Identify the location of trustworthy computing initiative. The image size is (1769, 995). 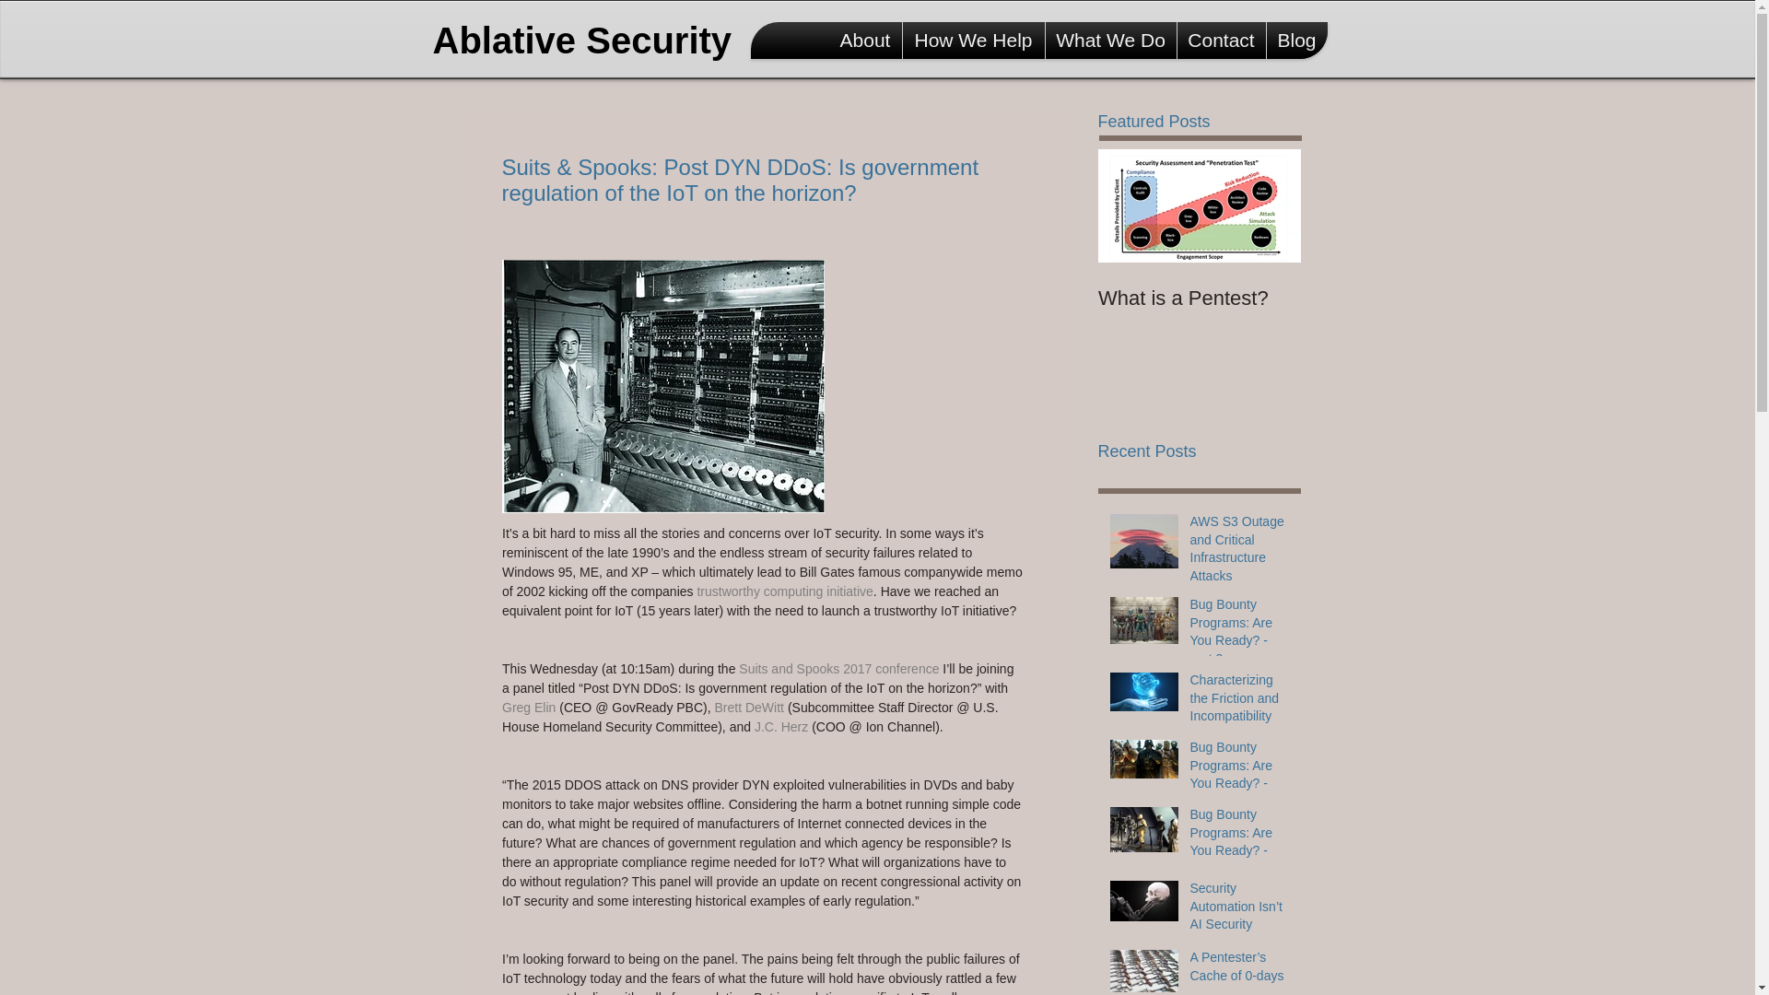
(784, 591).